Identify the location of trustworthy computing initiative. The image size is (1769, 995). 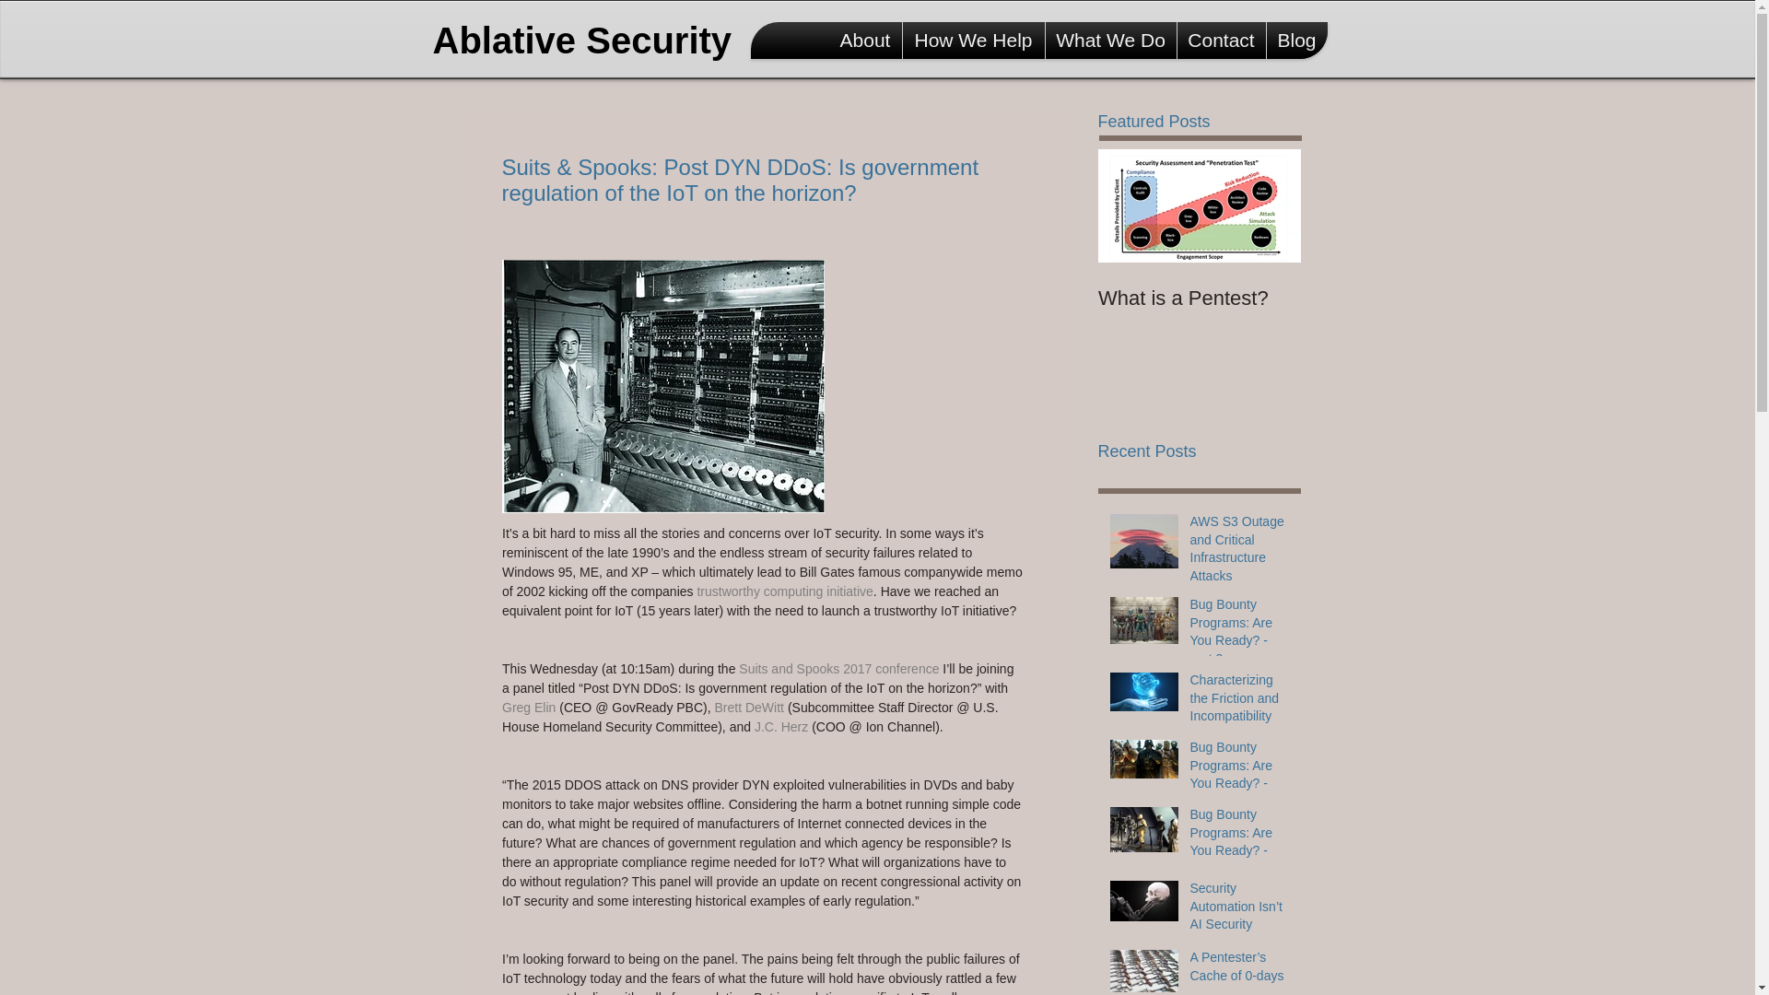
(784, 591).